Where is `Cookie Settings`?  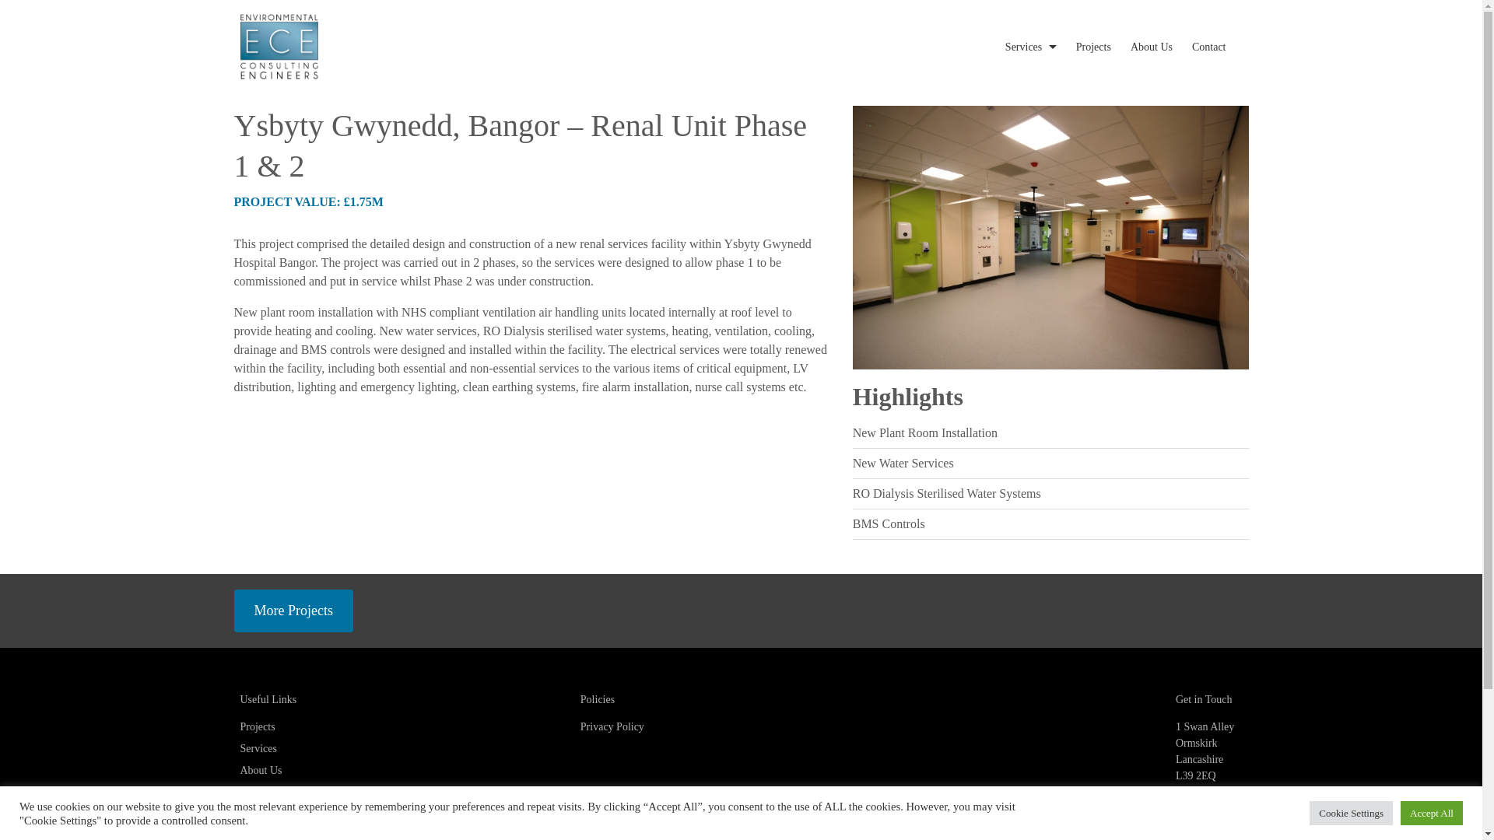 Cookie Settings is located at coordinates (1351, 813).